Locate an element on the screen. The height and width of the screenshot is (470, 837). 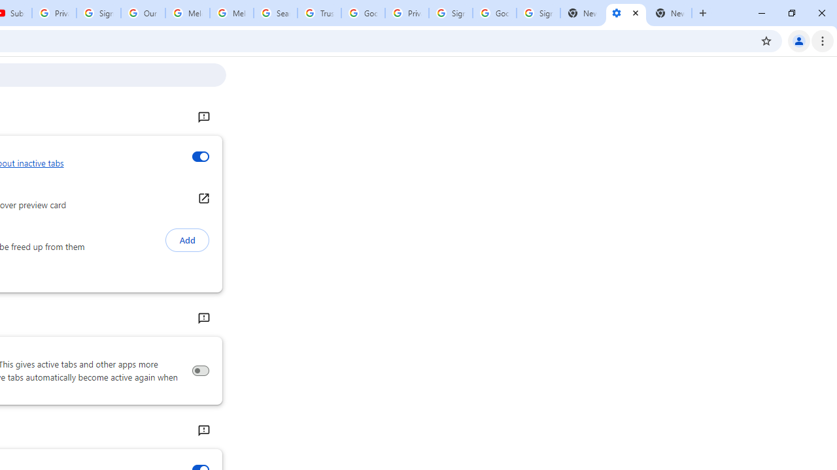
Add to the "always keep these sites active" list is located at coordinates (187, 240).